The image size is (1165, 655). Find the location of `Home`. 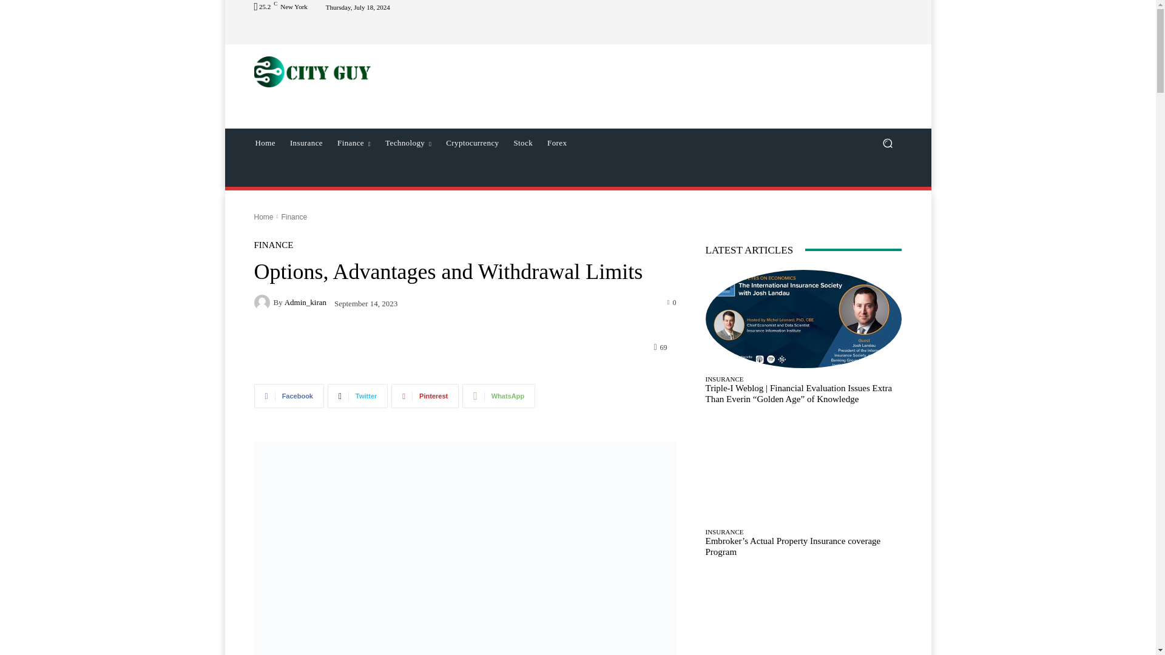

Home is located at coordinates (265, 143).